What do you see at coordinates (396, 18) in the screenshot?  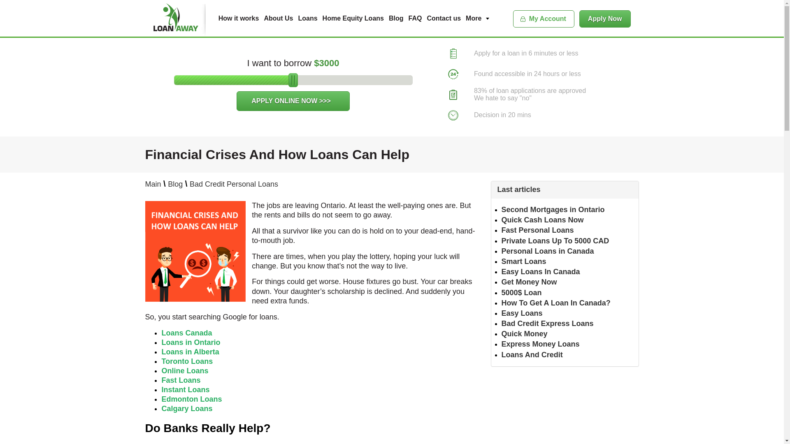 I see `Blog` at bounding box center [396, 18].